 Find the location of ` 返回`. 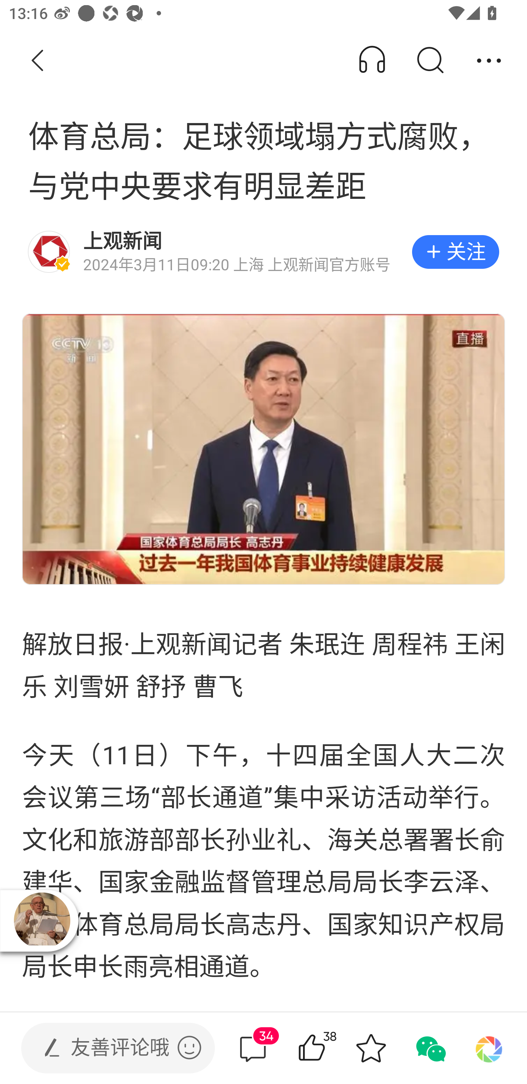

 返回 is located at coordinates (38, 61).